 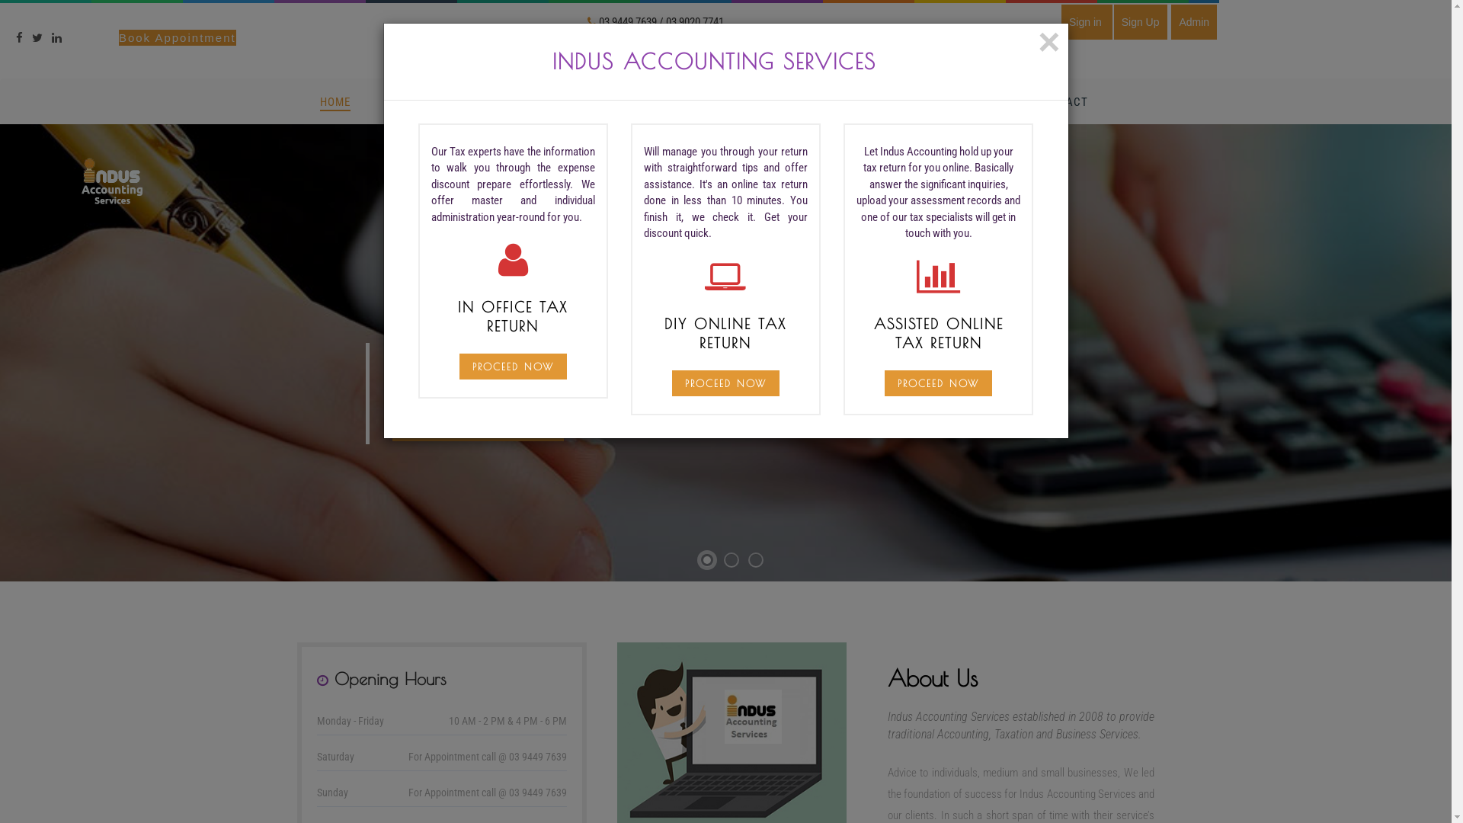 I want to click on Admin, so click(x=1194, y=23).